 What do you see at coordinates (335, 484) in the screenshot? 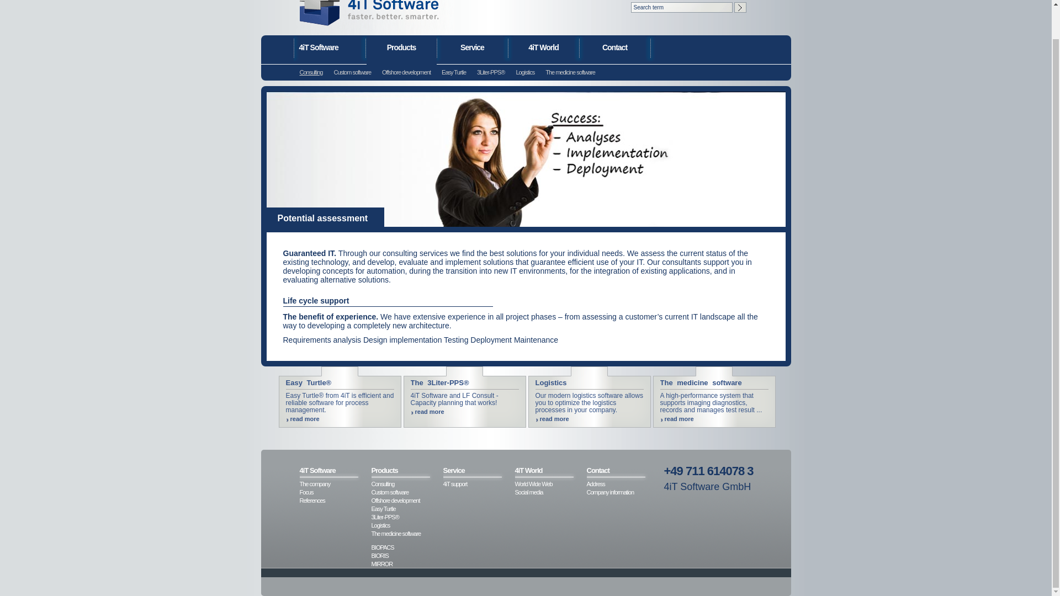
I see `The company` at bounding box center [335, 484].